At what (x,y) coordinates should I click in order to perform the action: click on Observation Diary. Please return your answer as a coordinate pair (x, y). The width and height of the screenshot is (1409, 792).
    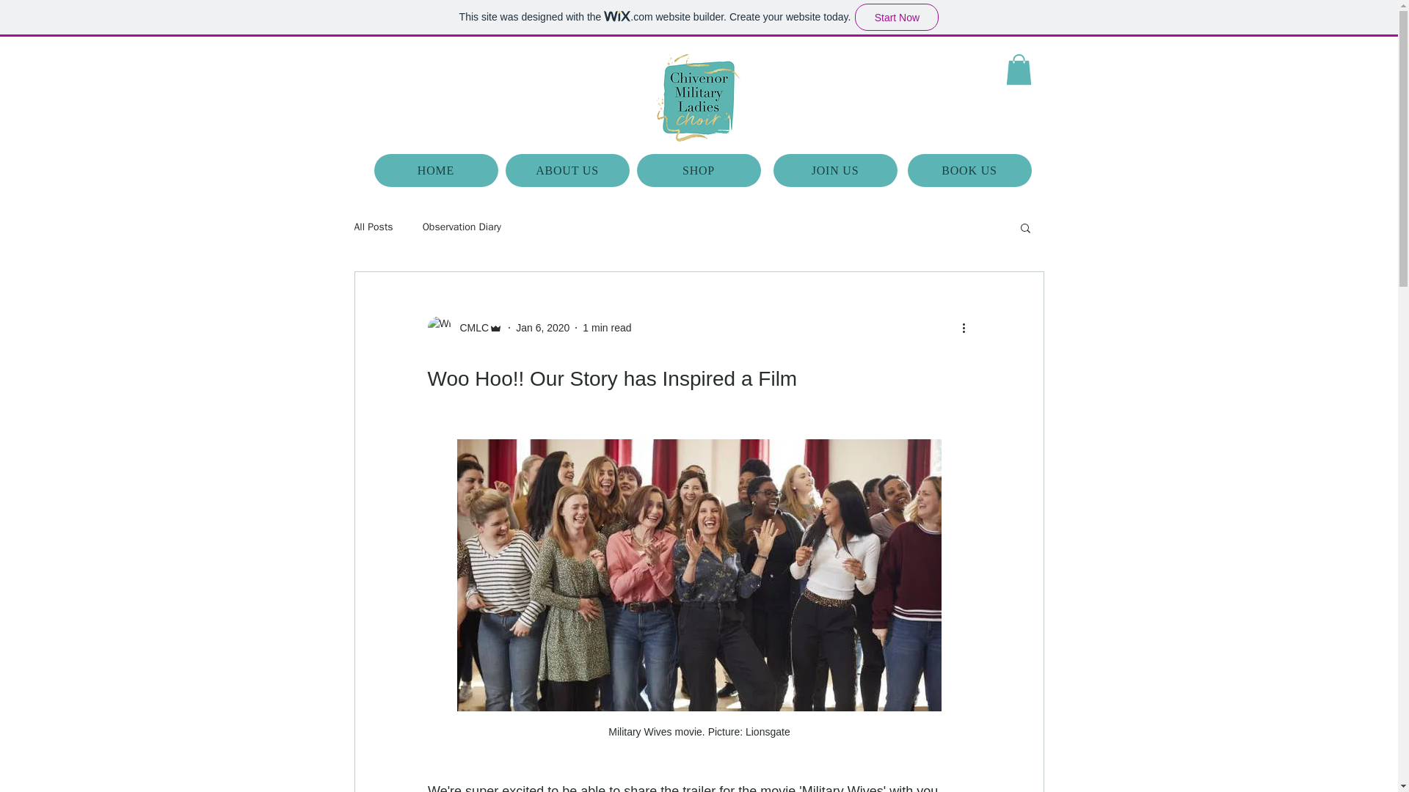
    Looking at the image, I should click on (462, 227).